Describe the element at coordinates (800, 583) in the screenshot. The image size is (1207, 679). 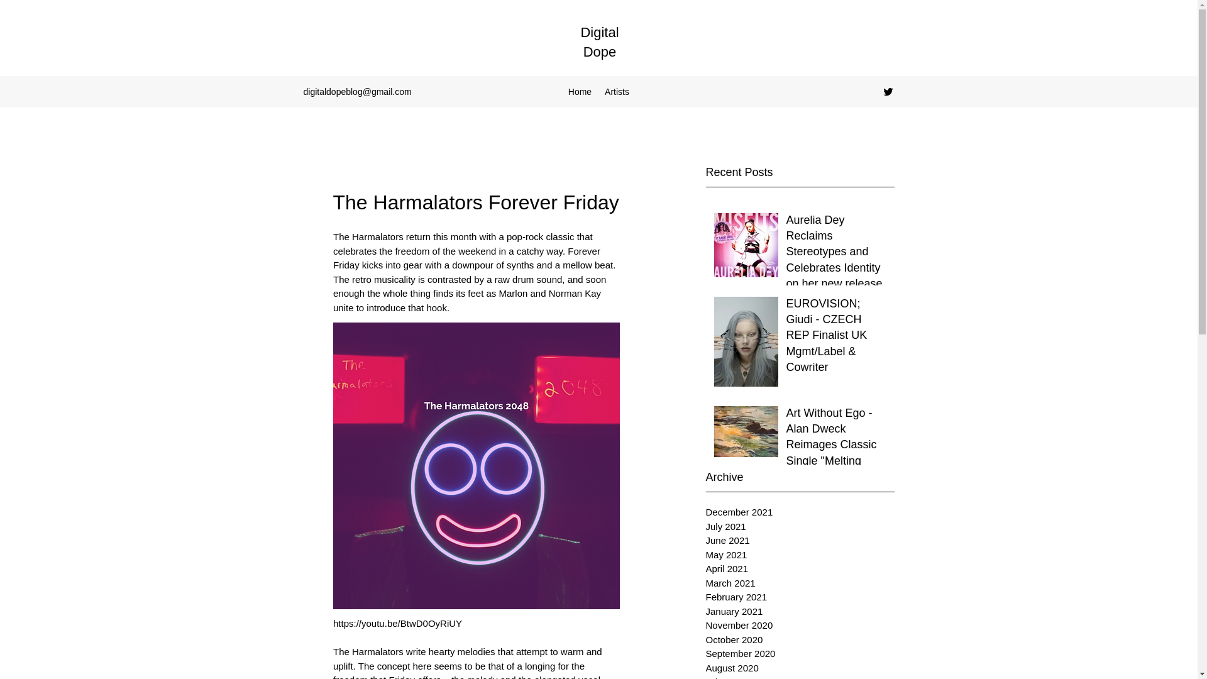
I see `March 2021` at that location.